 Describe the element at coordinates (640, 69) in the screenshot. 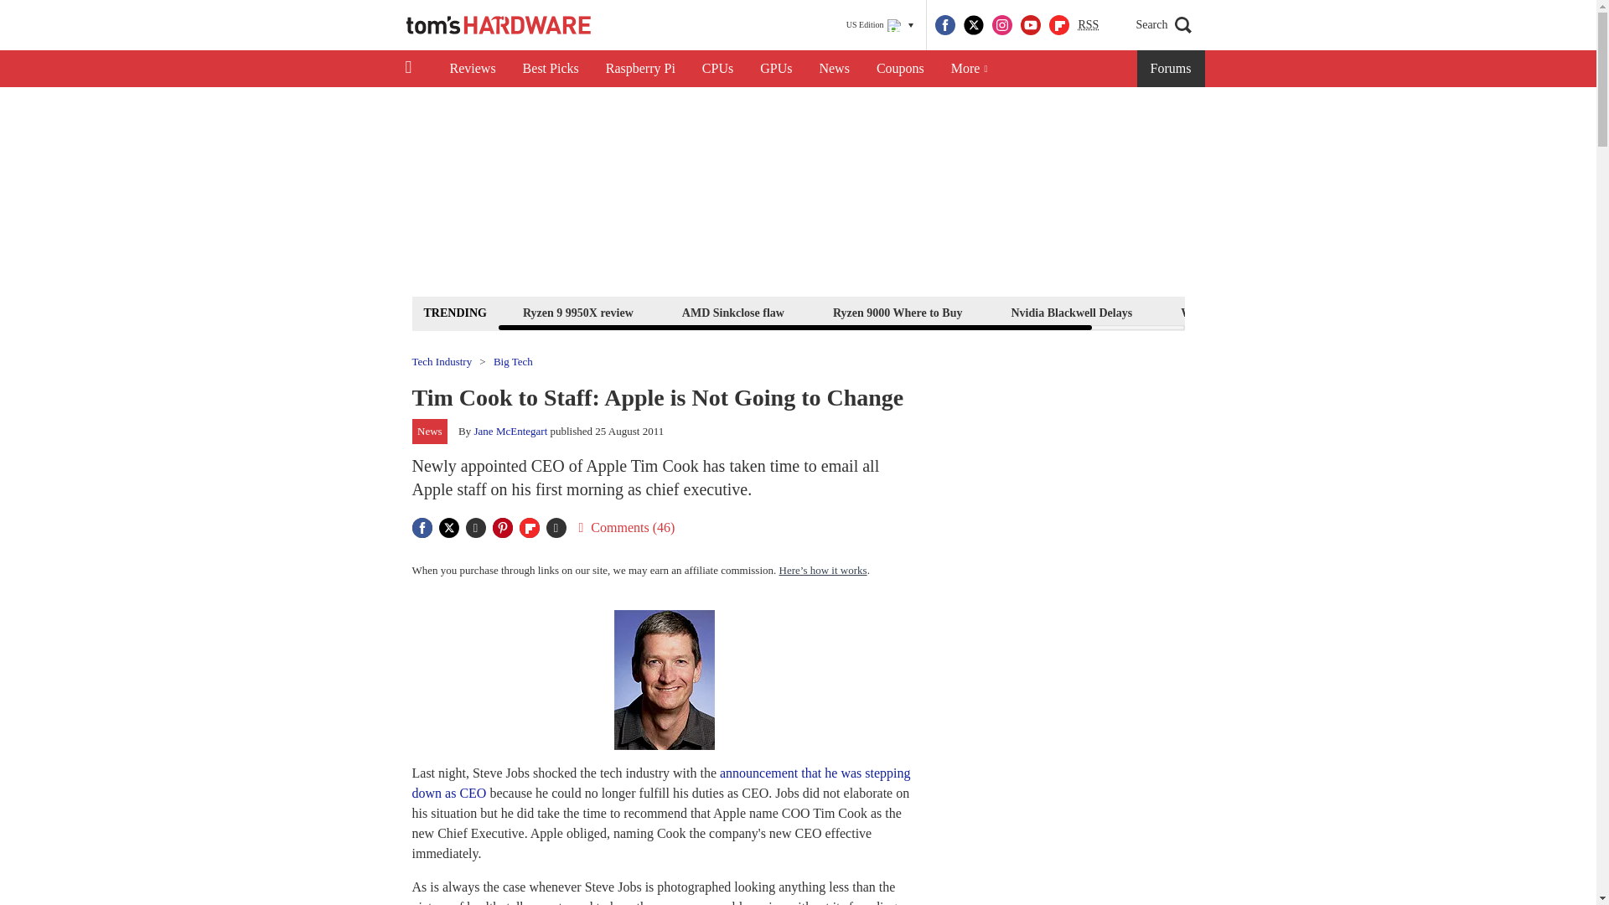

I see `Raspberry Pi` at that location.